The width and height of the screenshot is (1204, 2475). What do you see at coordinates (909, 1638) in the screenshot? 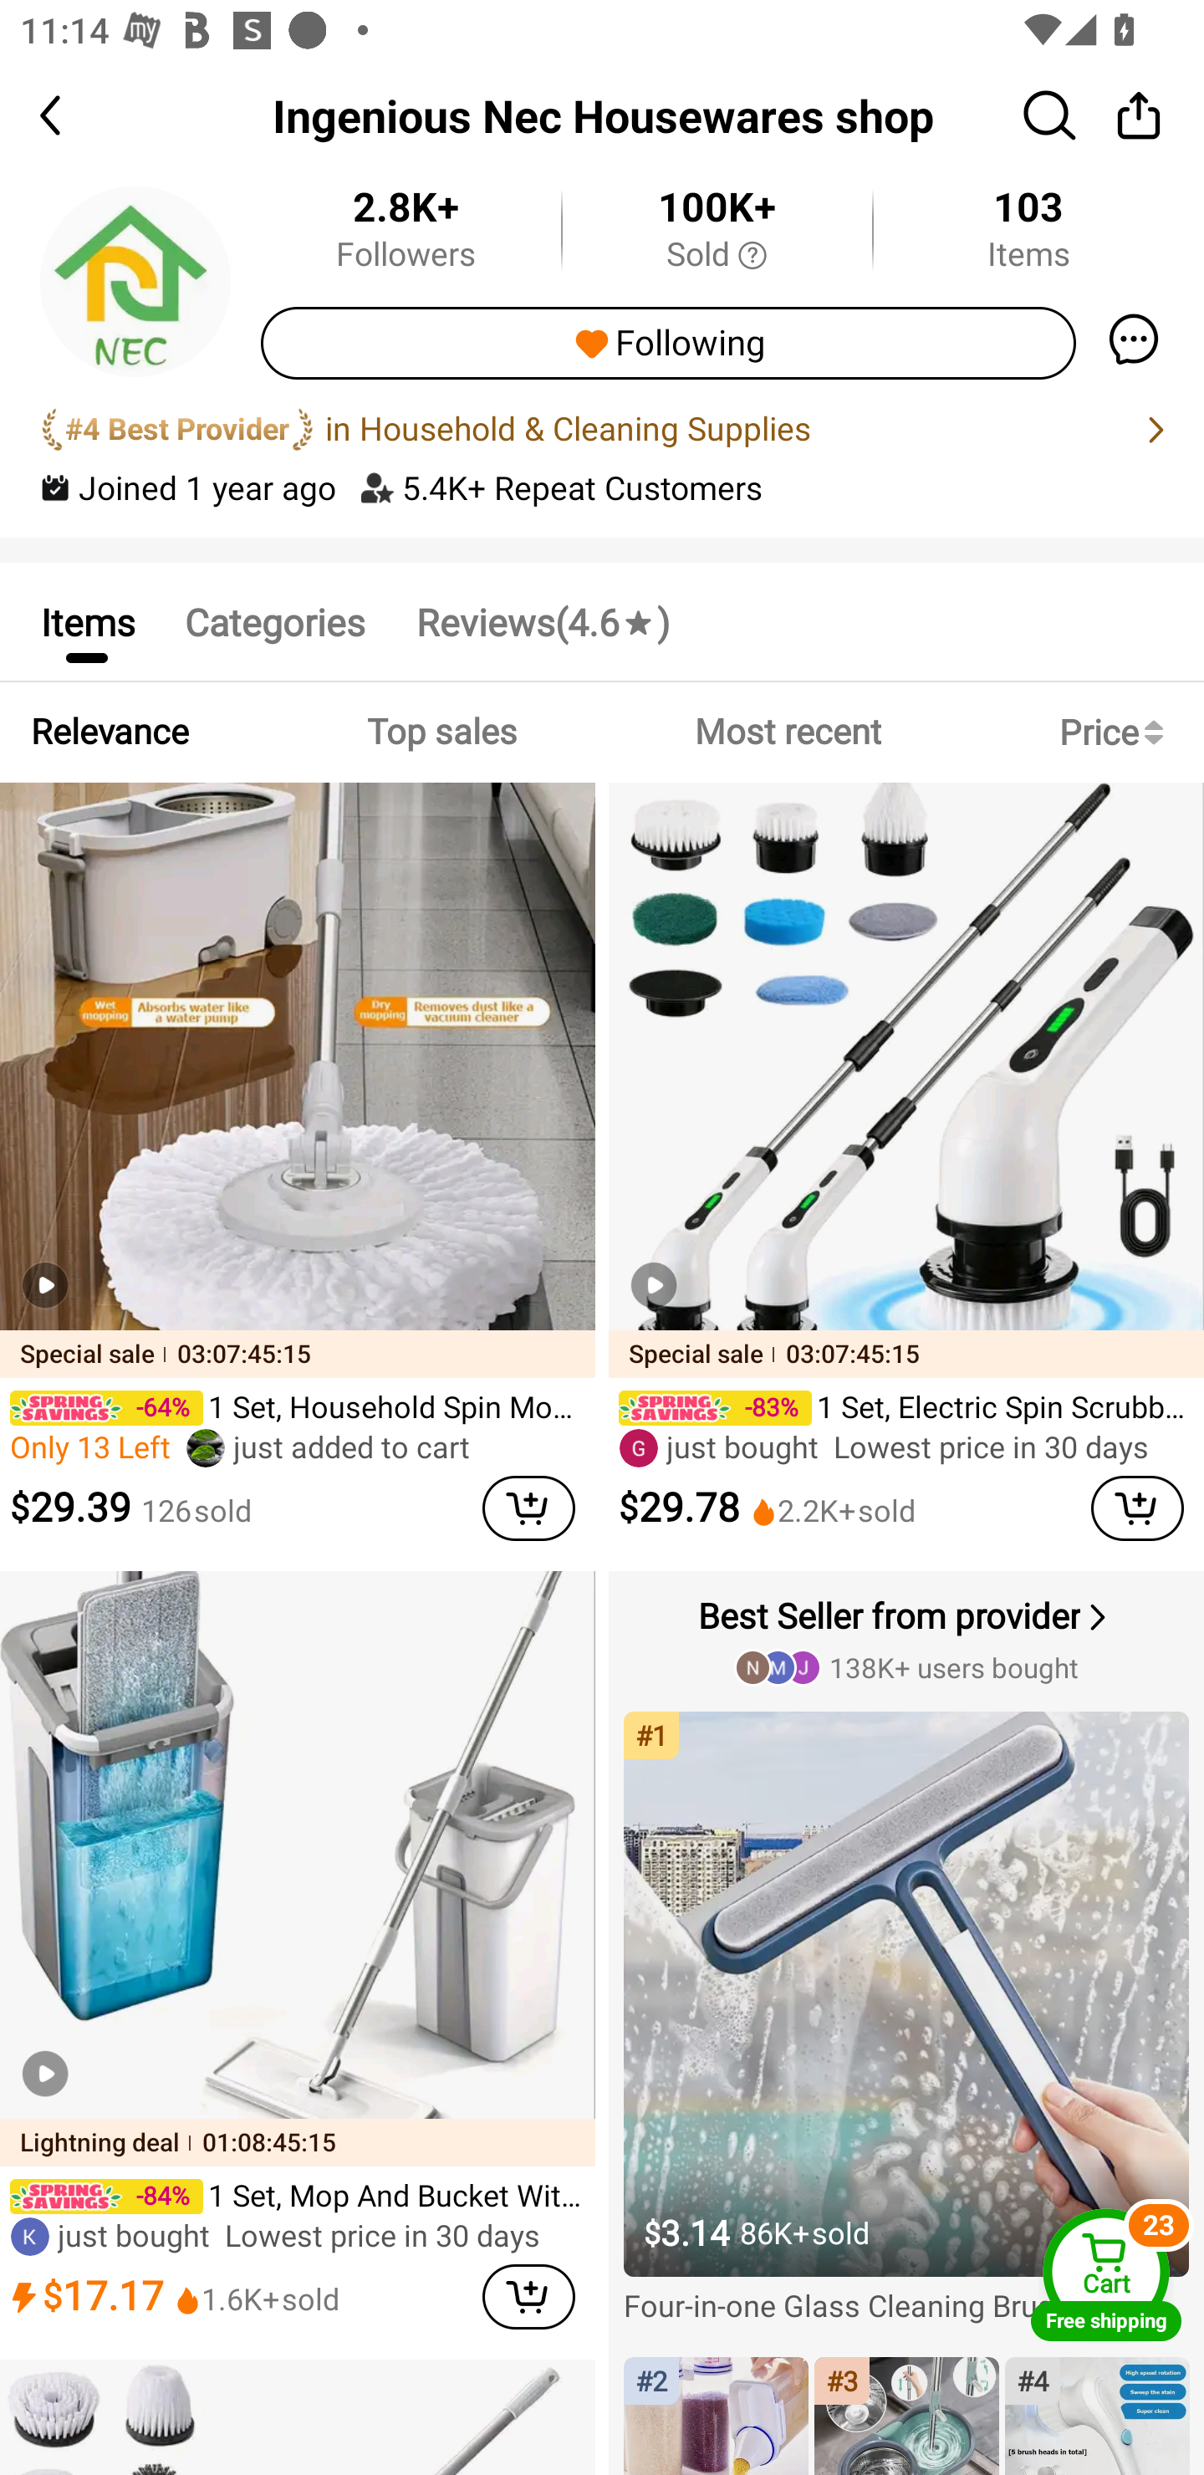
I see `Best Seller from provider 138K+ users bought` at bounding box center [909, 1638].